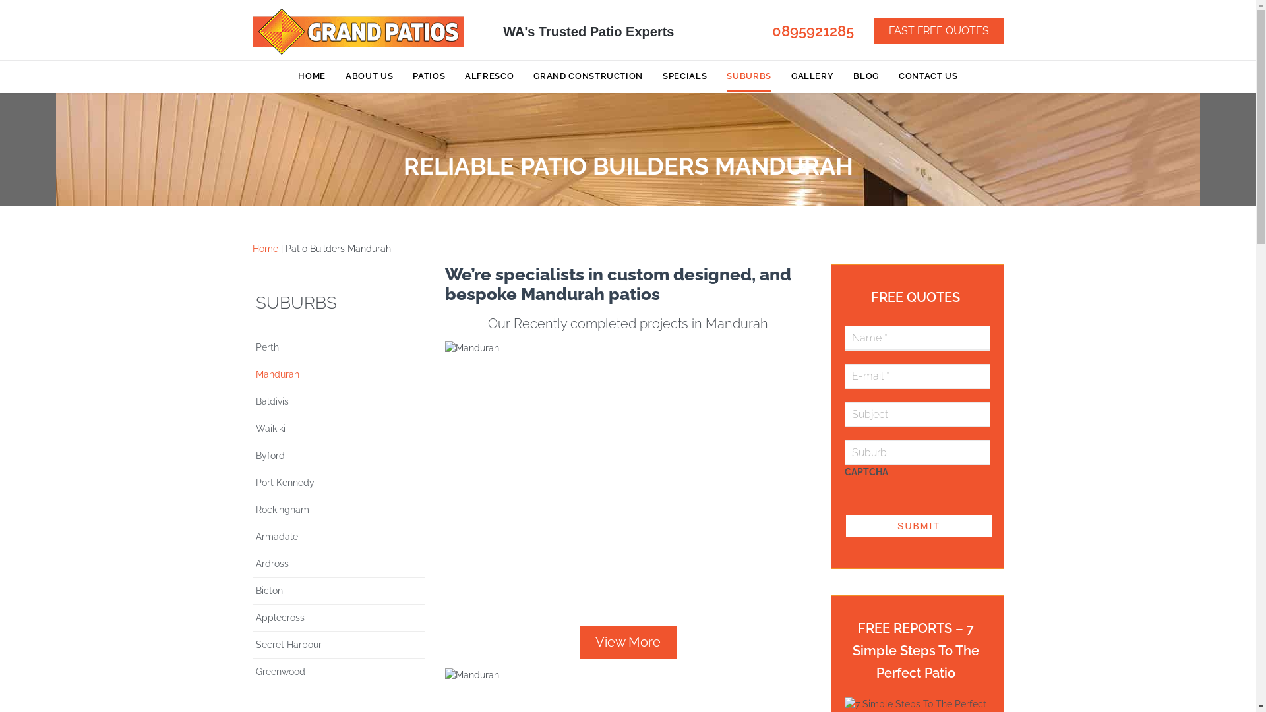 Image resolution: width=1266 pixels, height=712 pixels. Describe the element at coordinates (628, 61) in the screenshot. I see `Skip to content` at that location.